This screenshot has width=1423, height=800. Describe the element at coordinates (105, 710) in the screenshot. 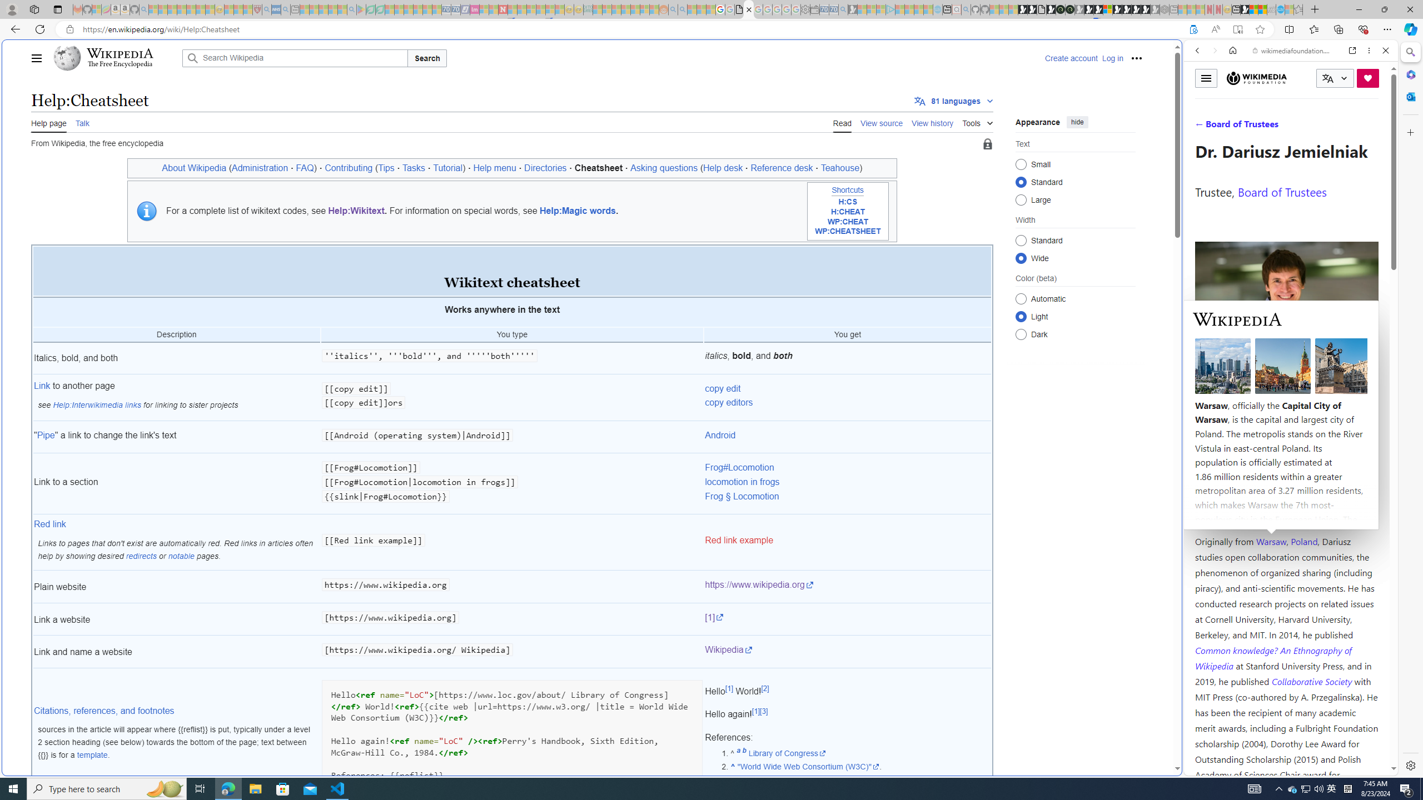

I see `Citations, references, and footnotes` at that location.